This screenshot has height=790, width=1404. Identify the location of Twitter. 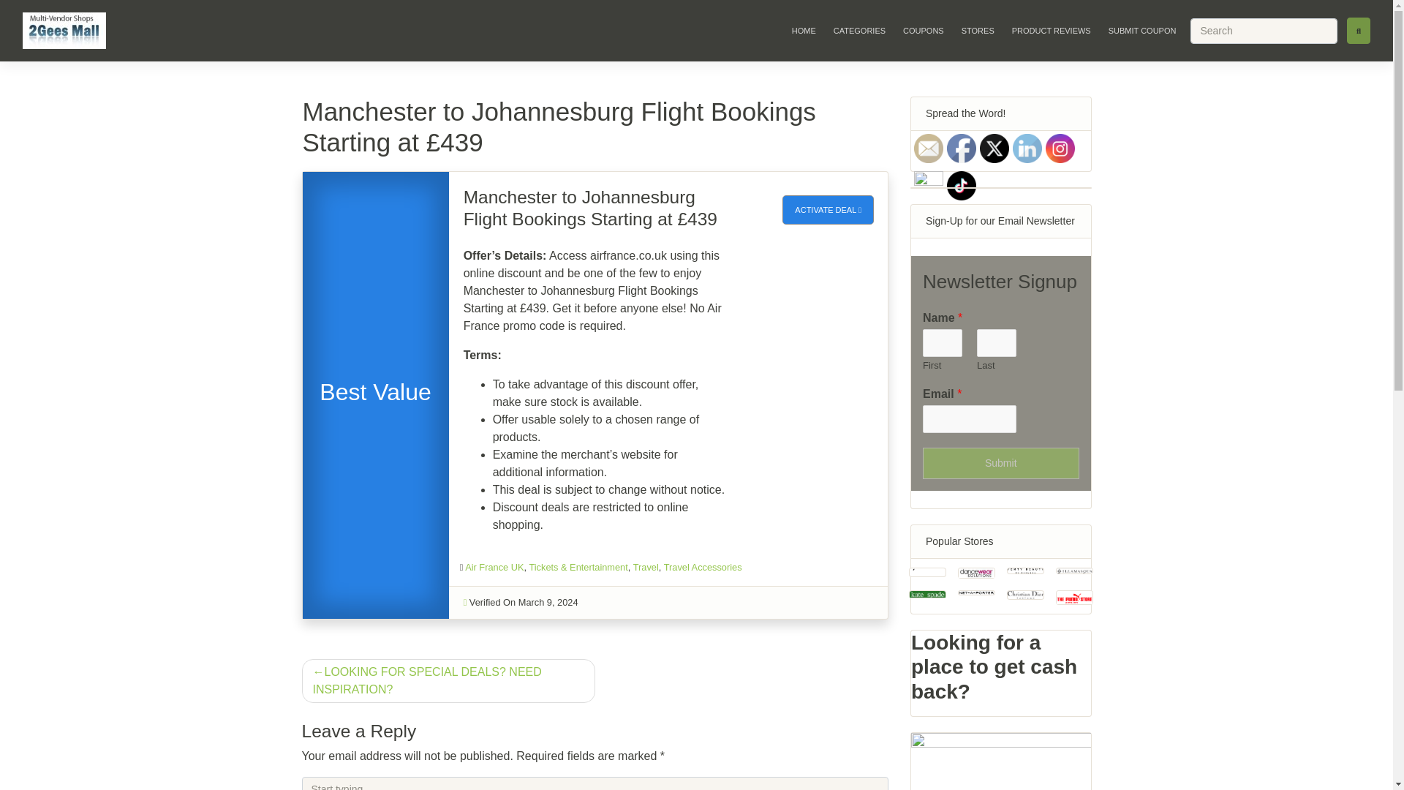
(994, 148).